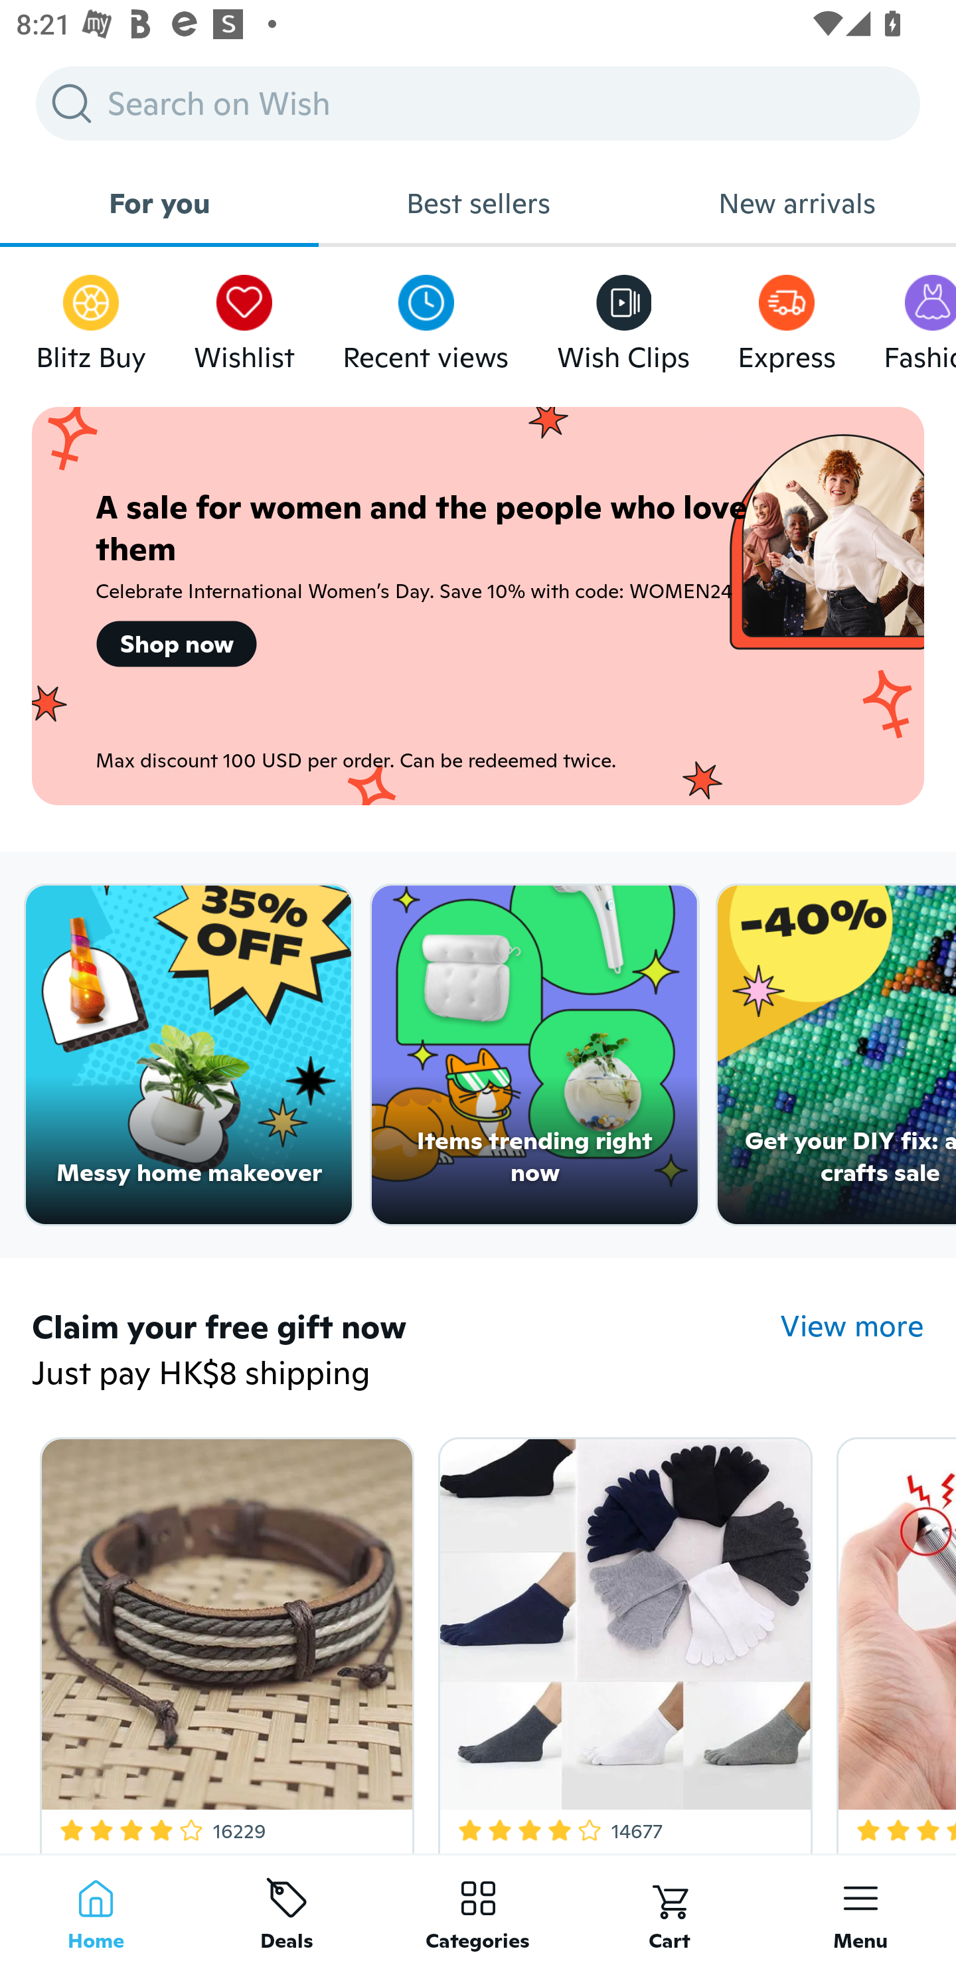 The image size is (956, 1965). What do you see at coordinates (478, 103) in the screenshot?
I see `Search on Wish` at bounding box center [478, 103].